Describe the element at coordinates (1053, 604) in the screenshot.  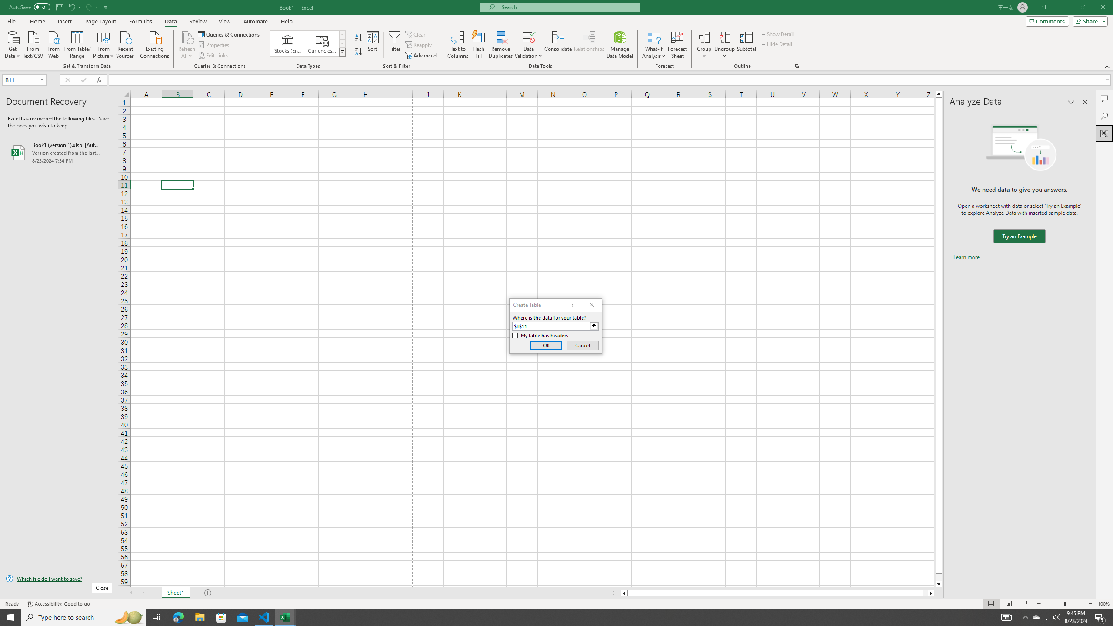
I see `Zoom Out` at that location.